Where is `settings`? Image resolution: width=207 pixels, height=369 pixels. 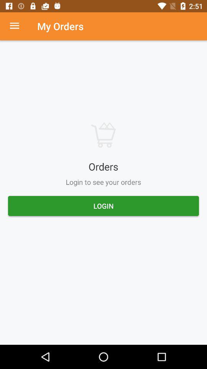 settings is located at coordinates (18, 26).